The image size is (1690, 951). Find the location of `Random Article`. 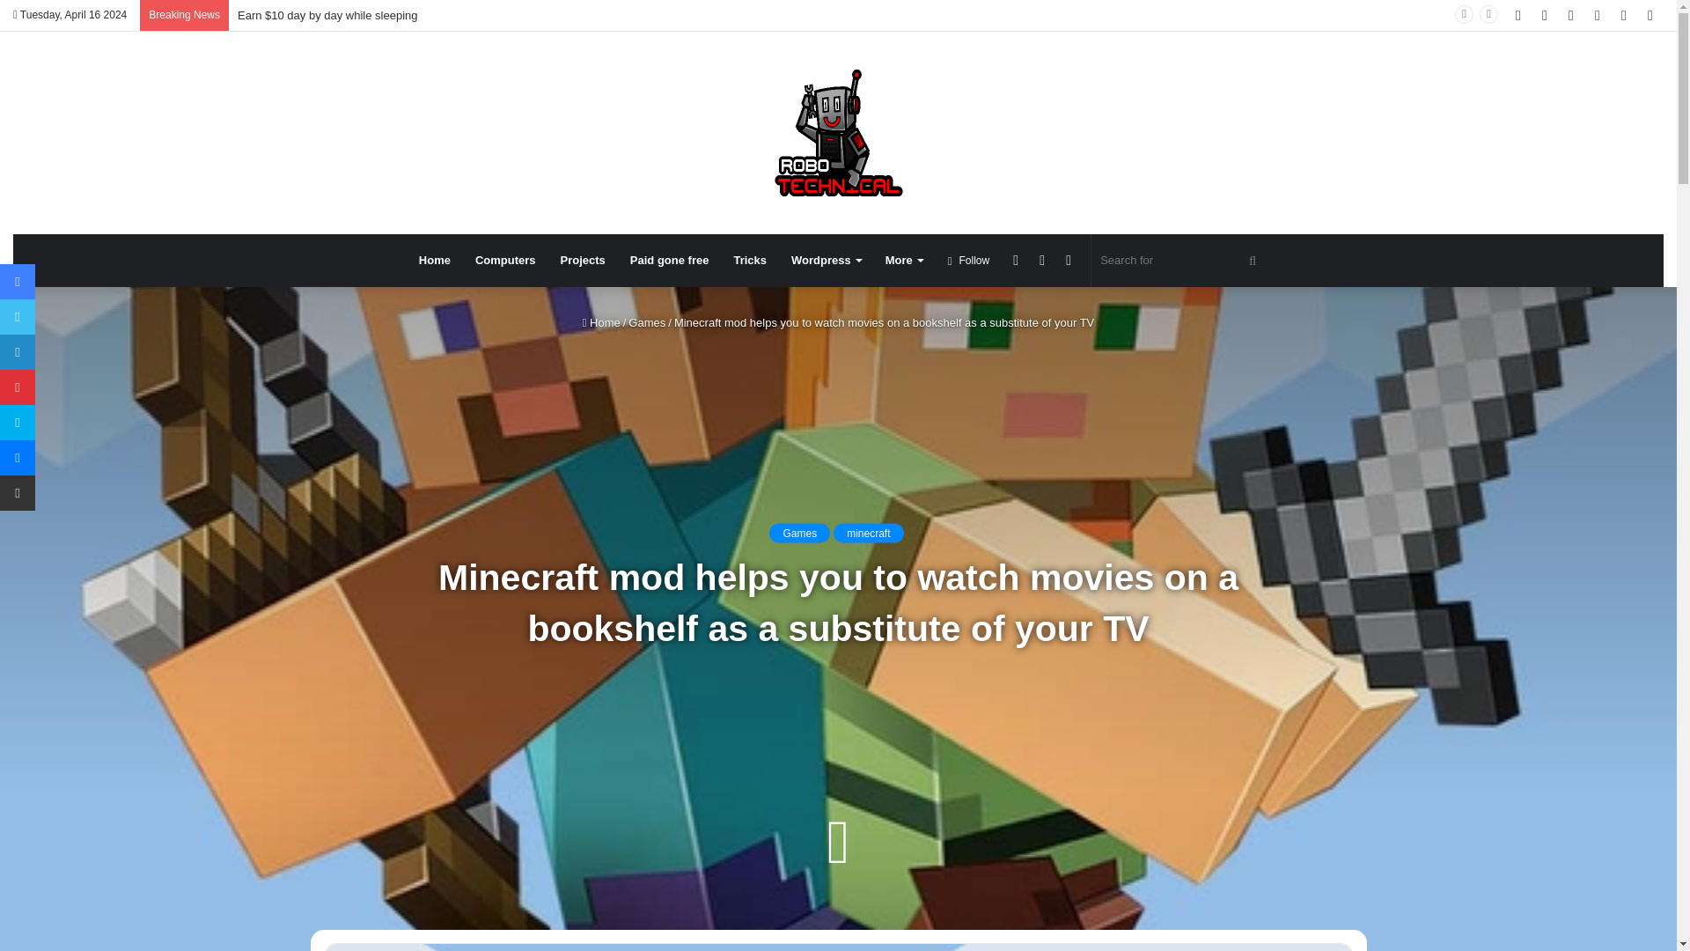

Random Article is located at coordinates (1623, 15).